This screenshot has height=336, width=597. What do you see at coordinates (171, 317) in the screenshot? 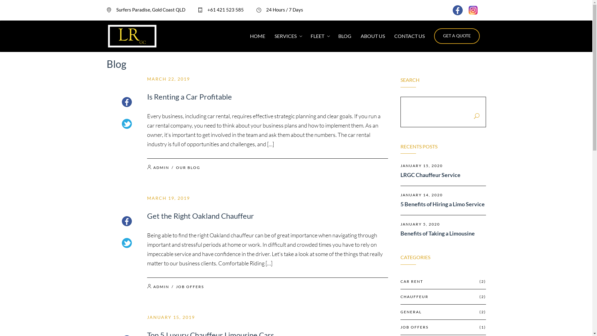
I see `JANUARY 15, 2019` at bounding box center [171, 317].